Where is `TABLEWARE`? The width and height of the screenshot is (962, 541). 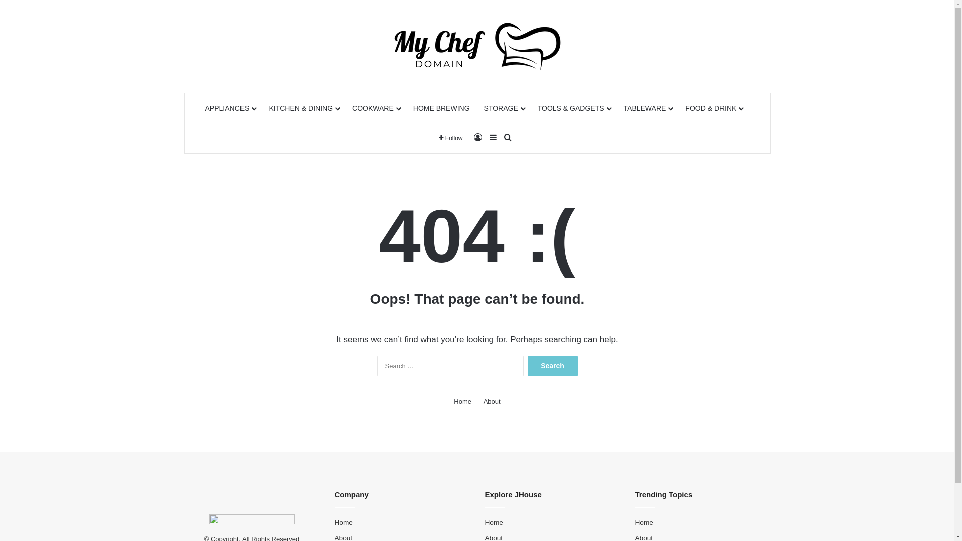
TABLEWARE is located at coordinates (648, 108).